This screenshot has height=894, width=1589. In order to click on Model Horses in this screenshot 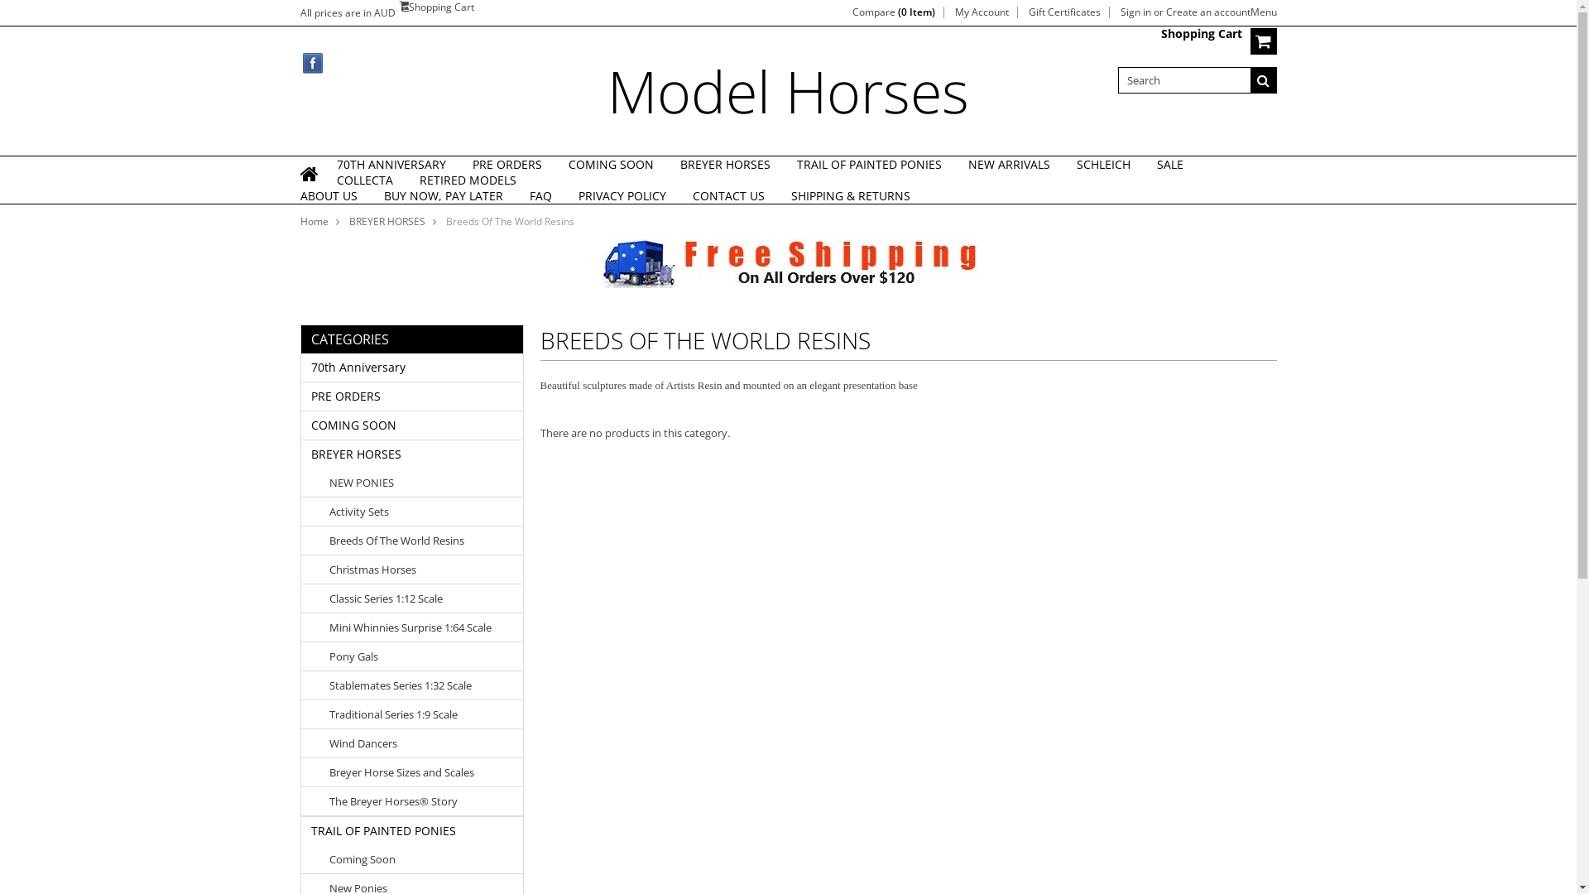, I will do `click(788, 91)`.